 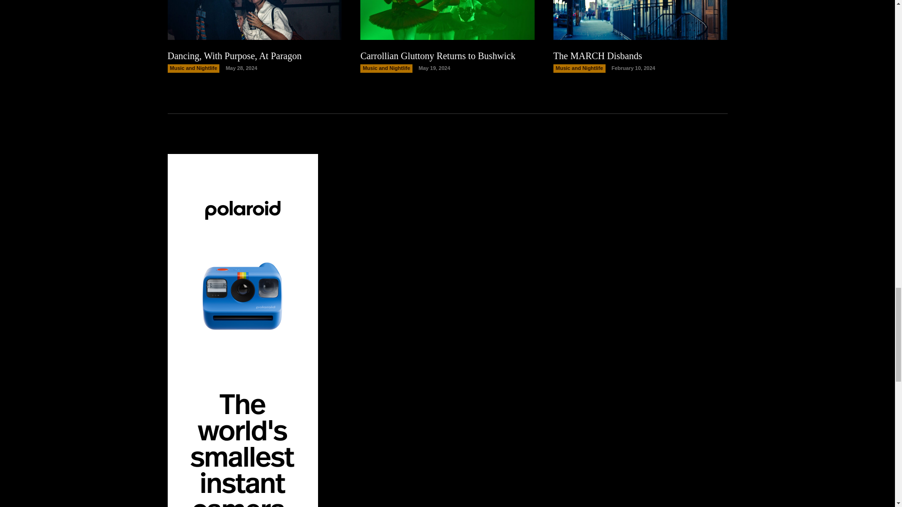 What do you see at coordinates (234, 55) in the screenshot?
I see `Dancing, With Purpose, At Paragon` at bounding box center [234, 55].